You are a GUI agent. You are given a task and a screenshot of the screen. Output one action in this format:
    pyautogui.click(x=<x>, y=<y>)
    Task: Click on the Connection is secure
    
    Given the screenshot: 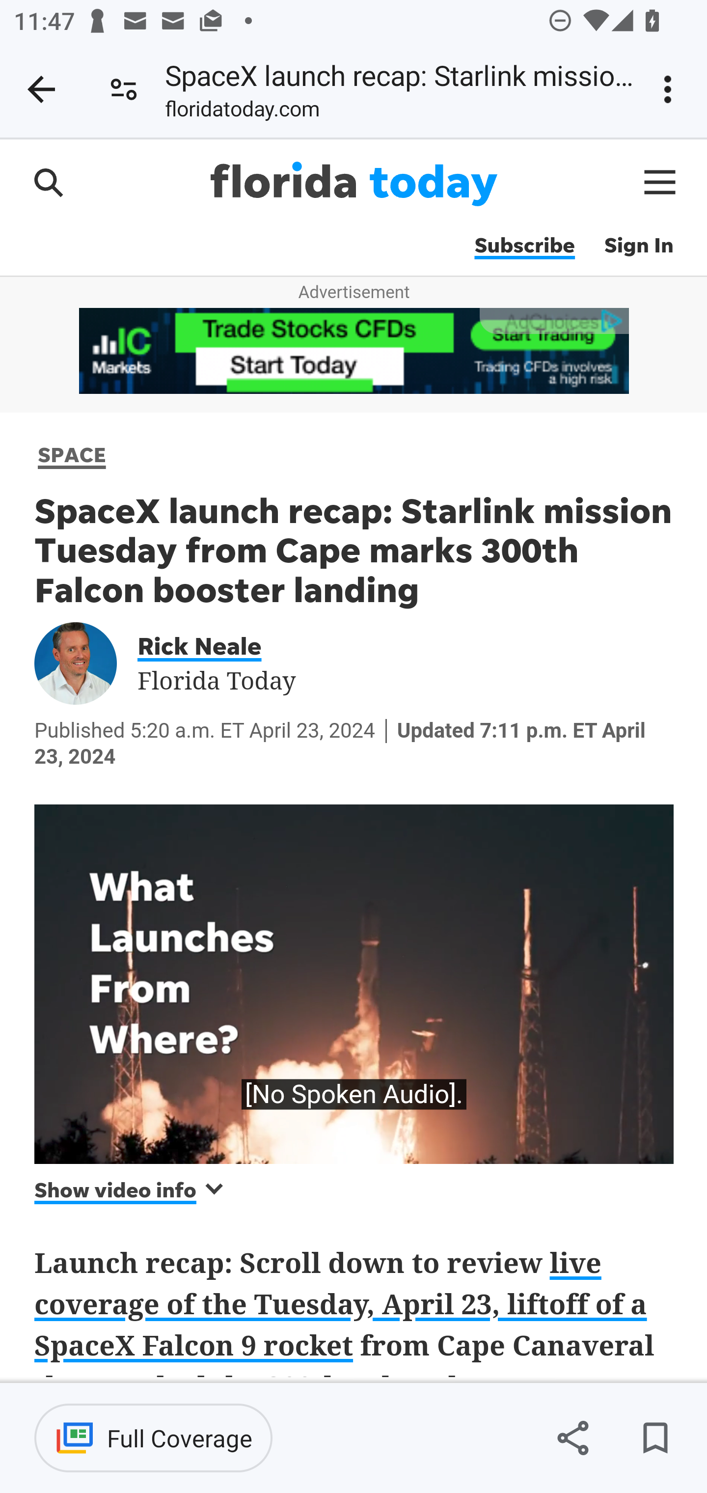 What is the action you would take?
    pyautogui.click(x=124, y=89)
    